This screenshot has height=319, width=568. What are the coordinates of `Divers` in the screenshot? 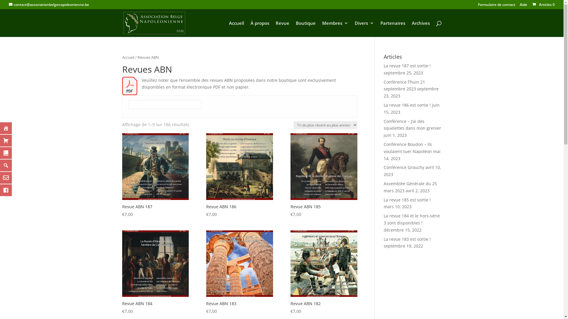 It's located at (364, 29).